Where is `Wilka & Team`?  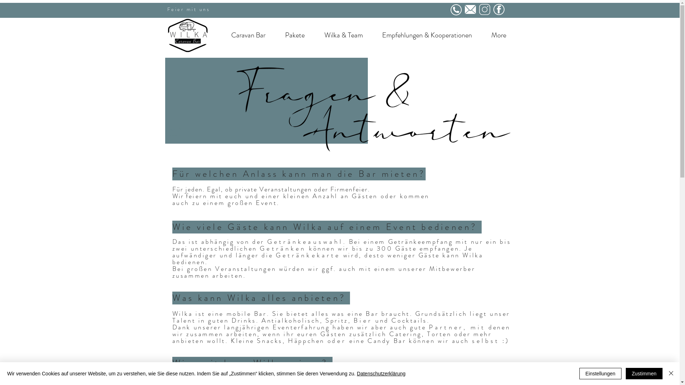 Wilka & Team is located at coordinates (344, 35).